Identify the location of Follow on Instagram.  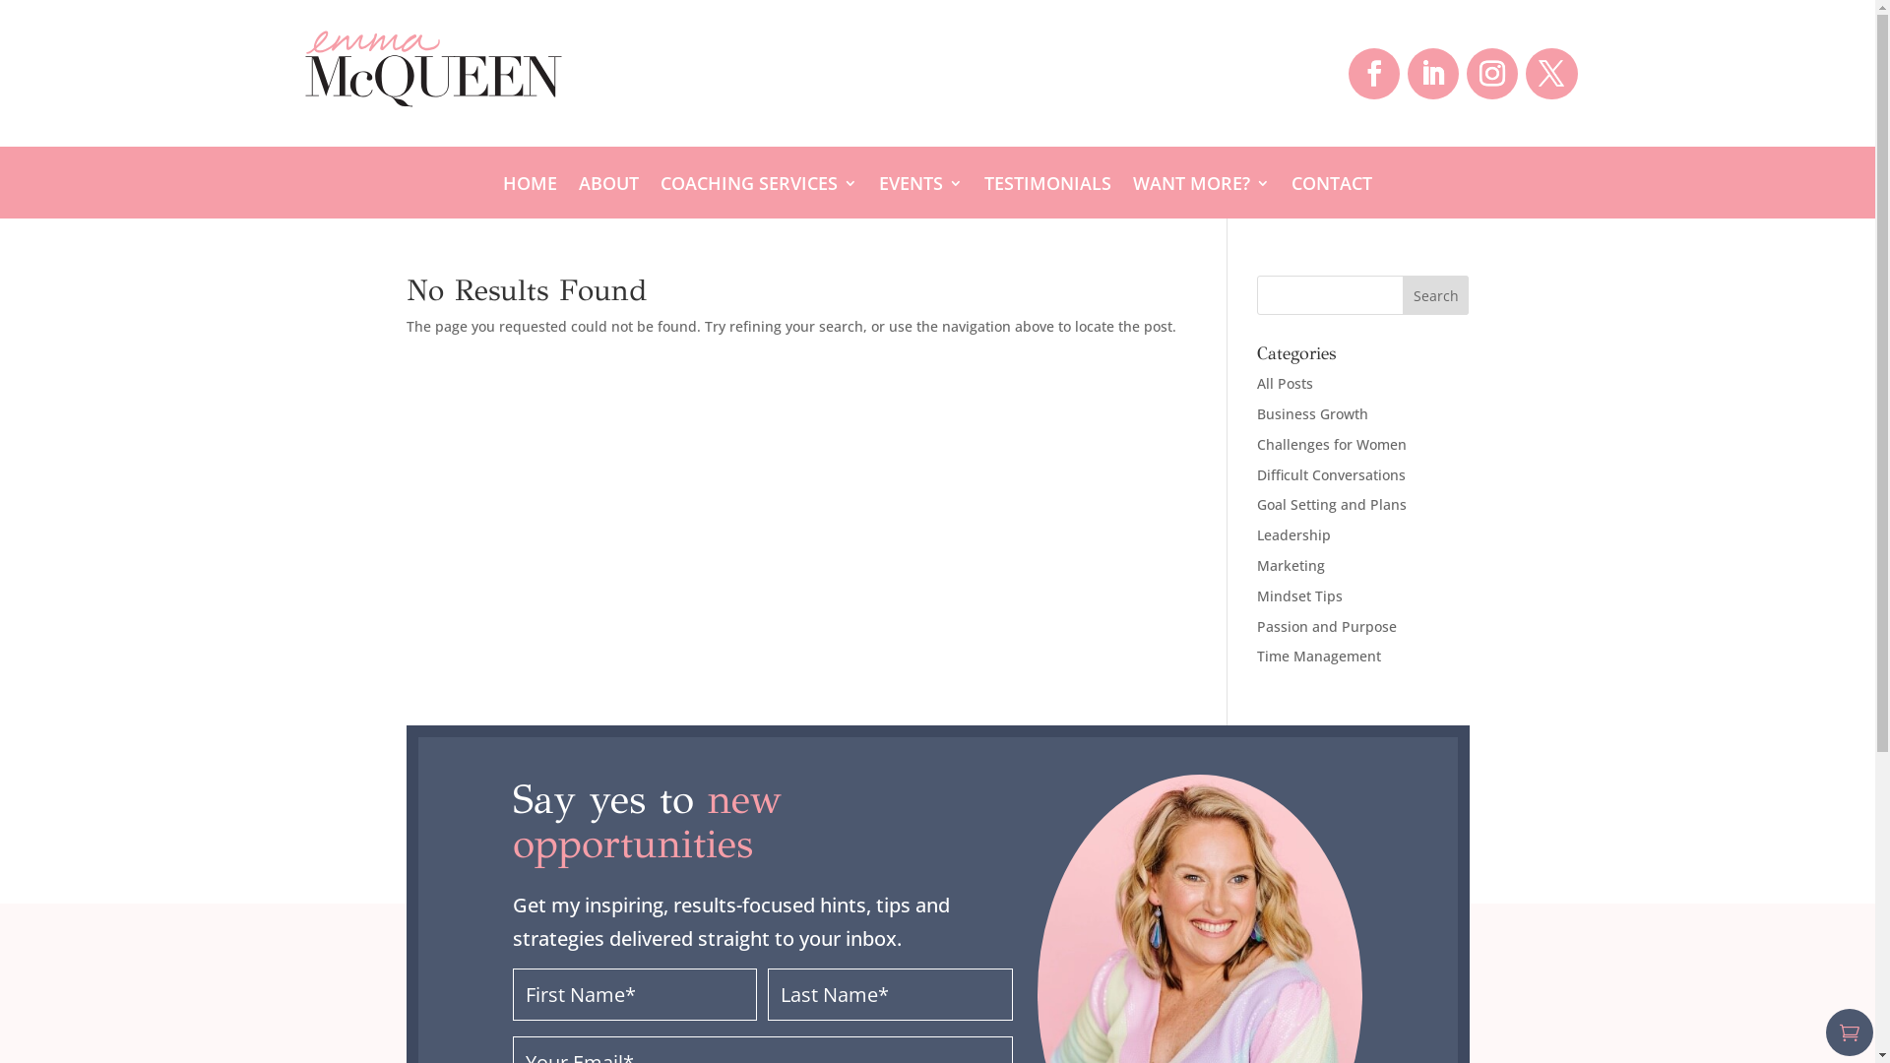
(1492, 74).